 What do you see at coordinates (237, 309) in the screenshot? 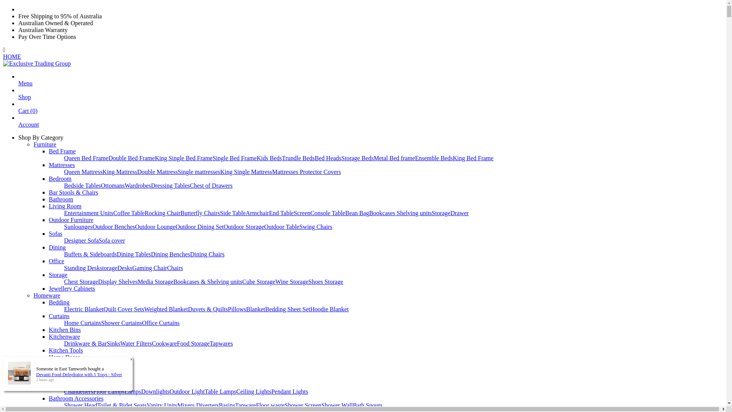
I see `Pillows` at bounding box center [237, 309].